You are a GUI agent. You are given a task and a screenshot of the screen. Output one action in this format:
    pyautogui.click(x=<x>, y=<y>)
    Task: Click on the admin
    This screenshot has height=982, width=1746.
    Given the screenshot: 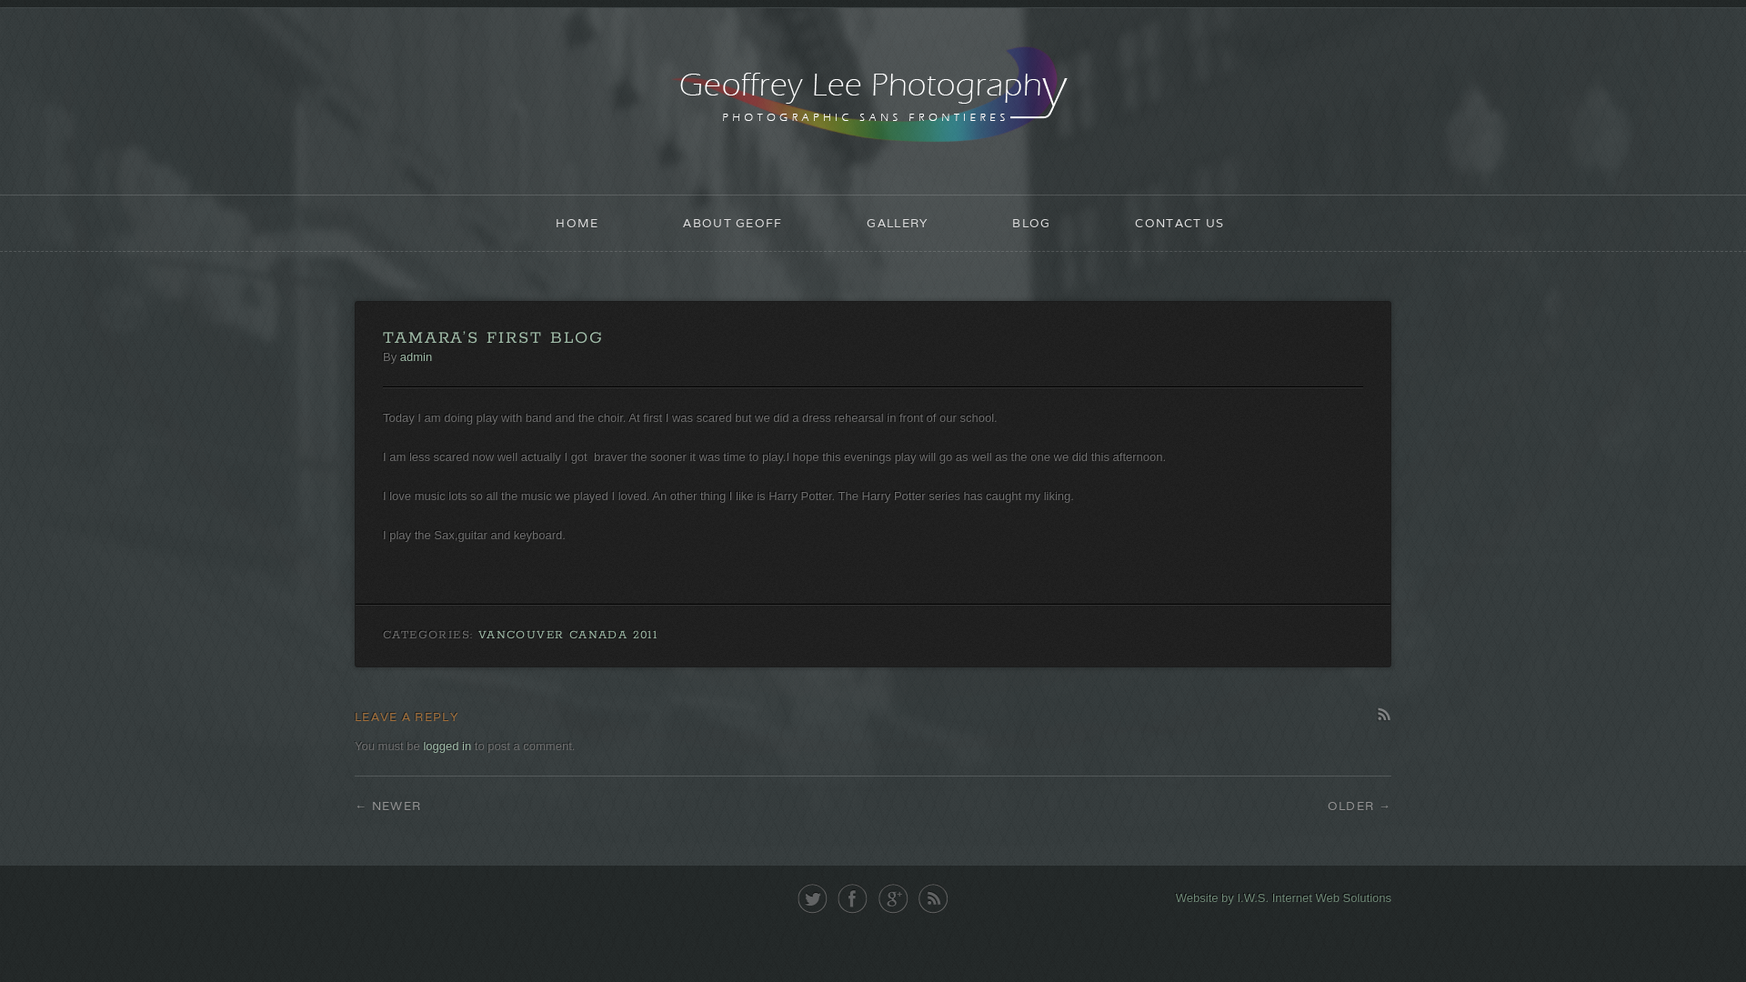 What is the action you would take?
    pyautogui.click(x=416, y=356)
    